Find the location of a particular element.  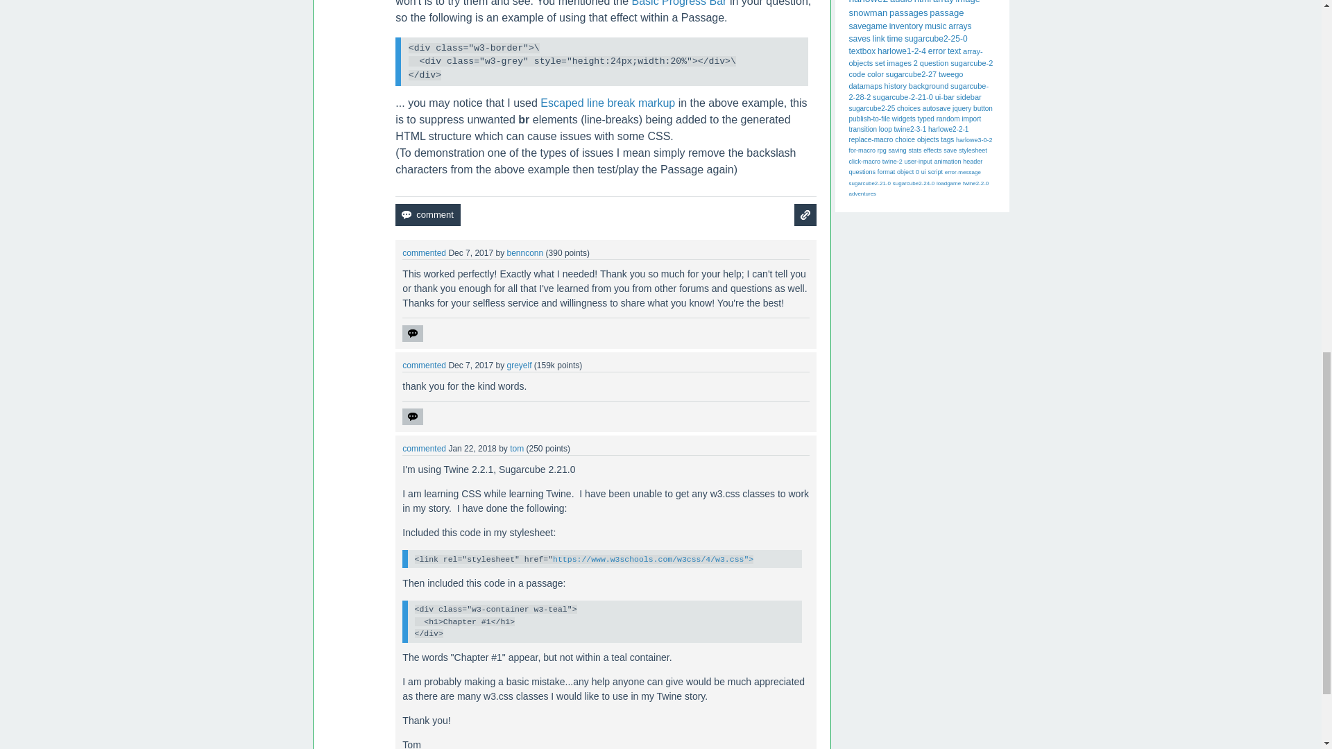

Basic Progress Bar is located at coordinates (678, 3).